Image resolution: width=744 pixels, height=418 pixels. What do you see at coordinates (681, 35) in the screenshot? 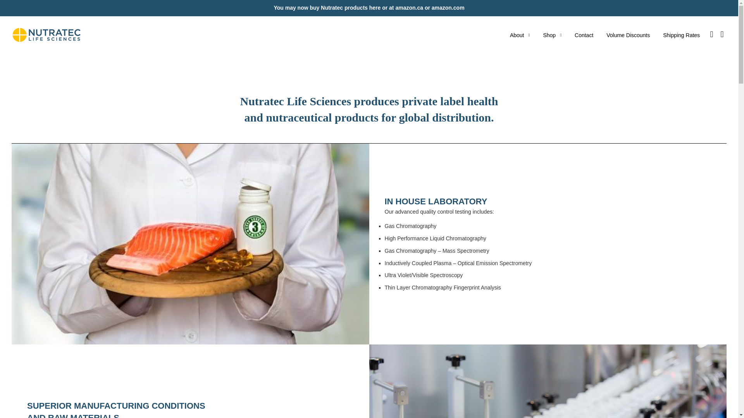
I see `Shipping Rates` at bounding box center [681, 35].